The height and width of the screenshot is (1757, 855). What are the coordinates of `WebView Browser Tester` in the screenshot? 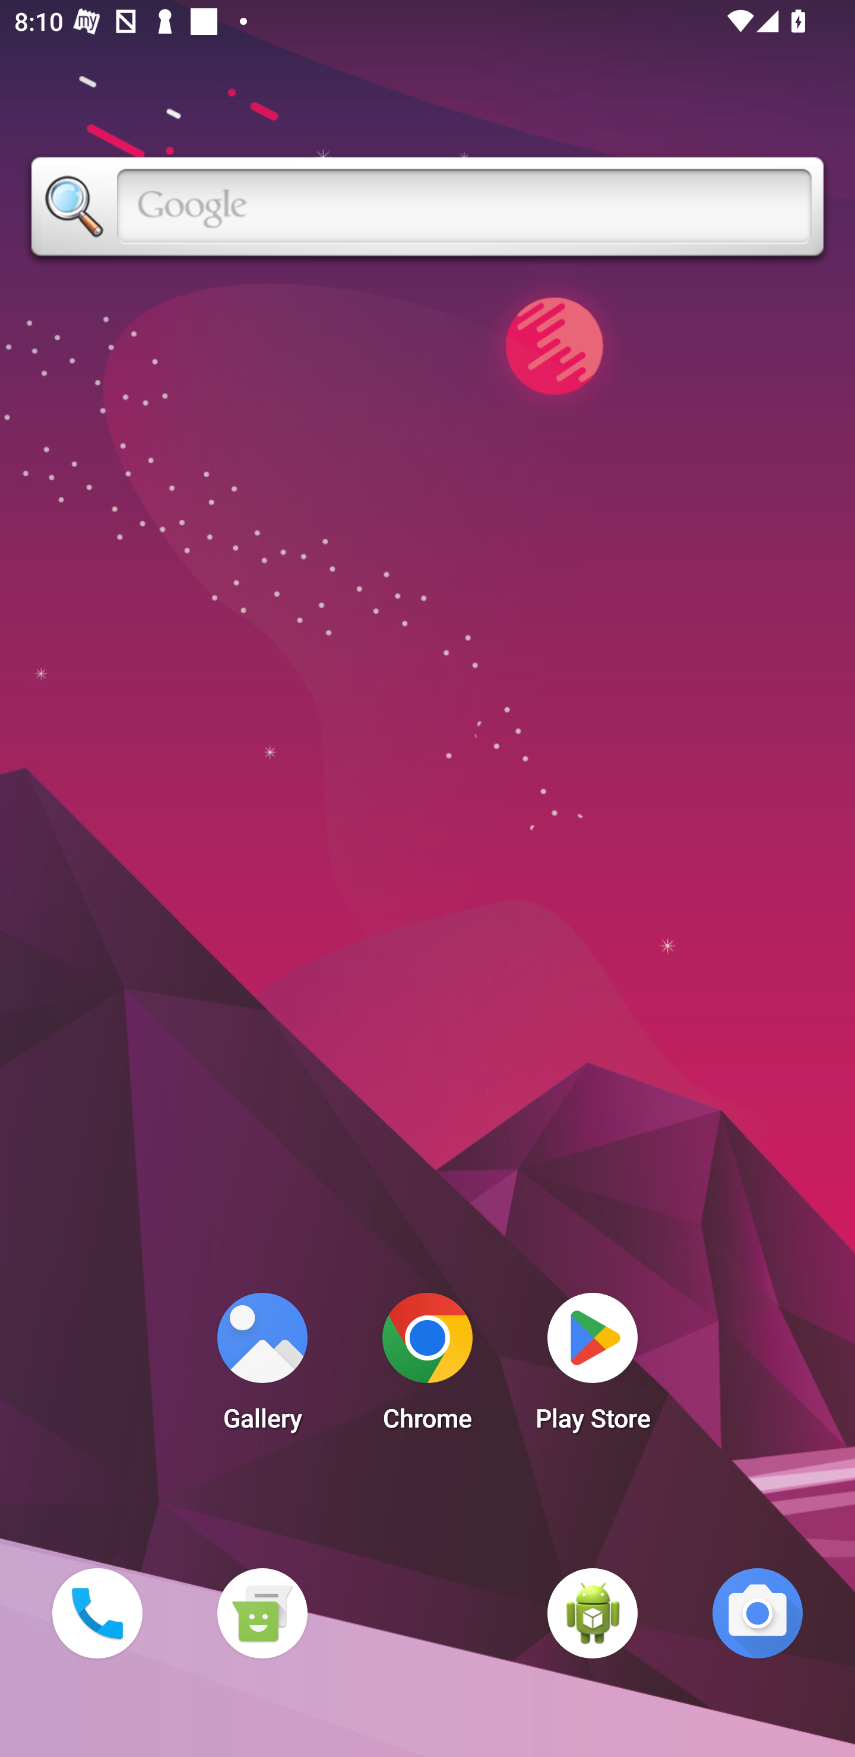 It's located at (593, 1613).